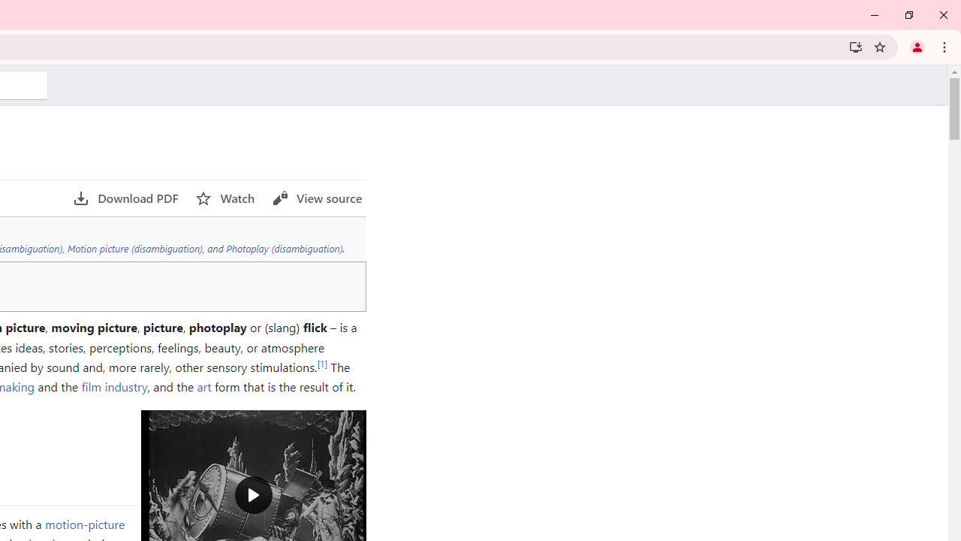  I want to click on Install Wikipedia, so click(856, 47).